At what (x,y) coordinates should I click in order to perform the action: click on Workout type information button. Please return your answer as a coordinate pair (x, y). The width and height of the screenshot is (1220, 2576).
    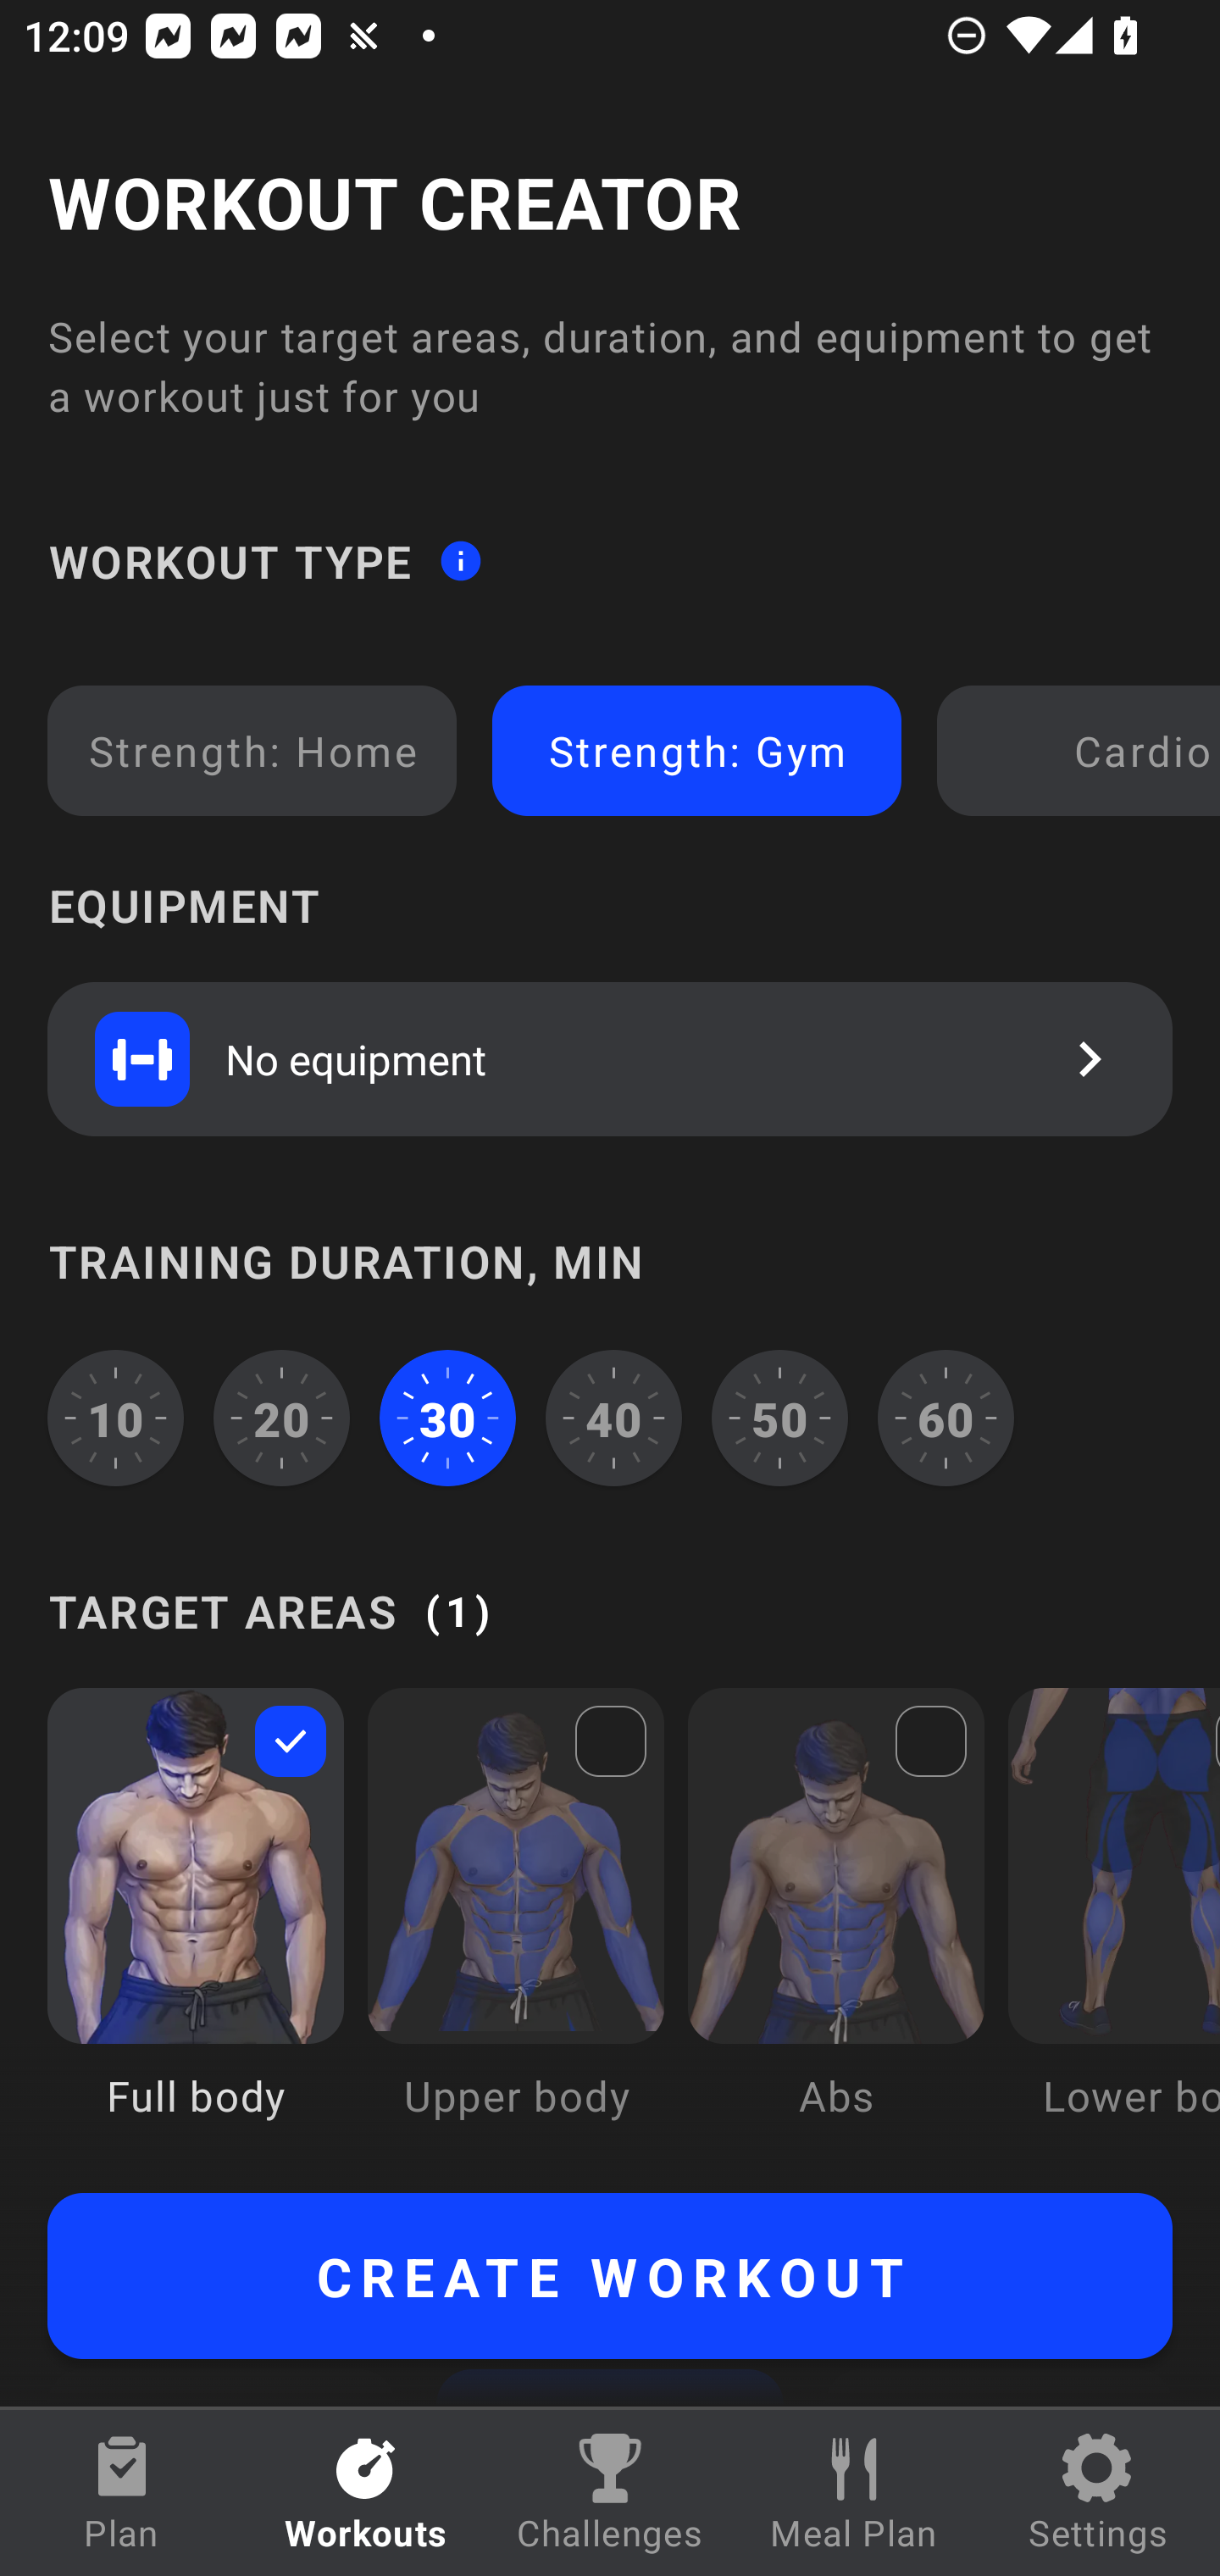
    Looking at the image, I should click on (460, 559).